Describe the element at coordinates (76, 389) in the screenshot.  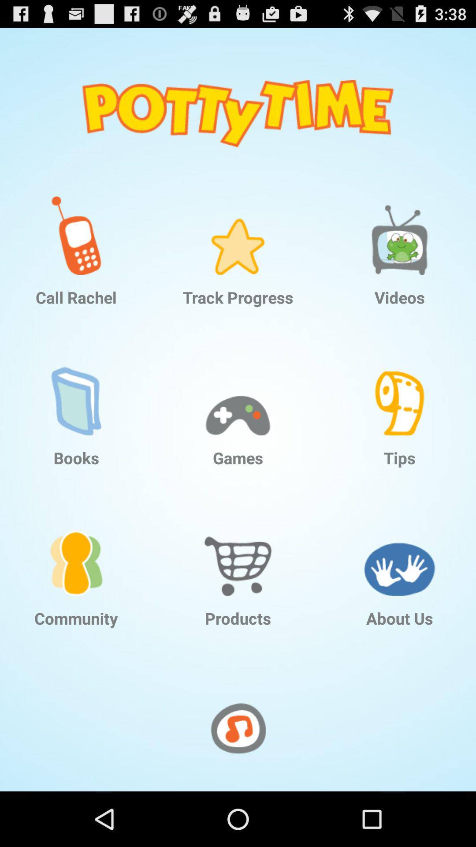
I see `click the icon above books item` at that location.